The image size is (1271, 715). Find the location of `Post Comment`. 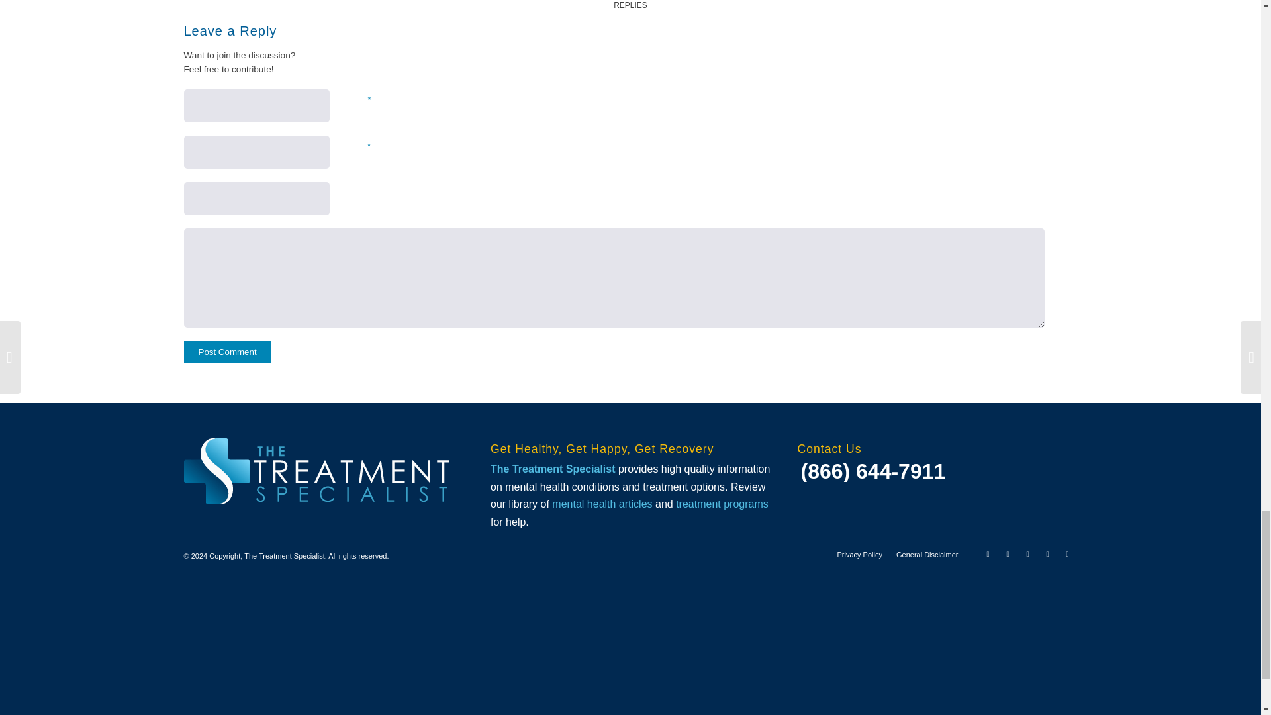

Post Comment is located at coordinates (228, 352).